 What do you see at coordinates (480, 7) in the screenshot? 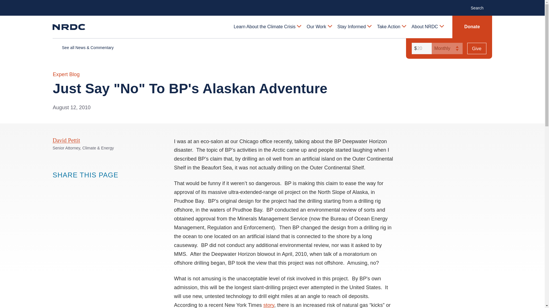
I see `Search` at bounding box center [480, 7].